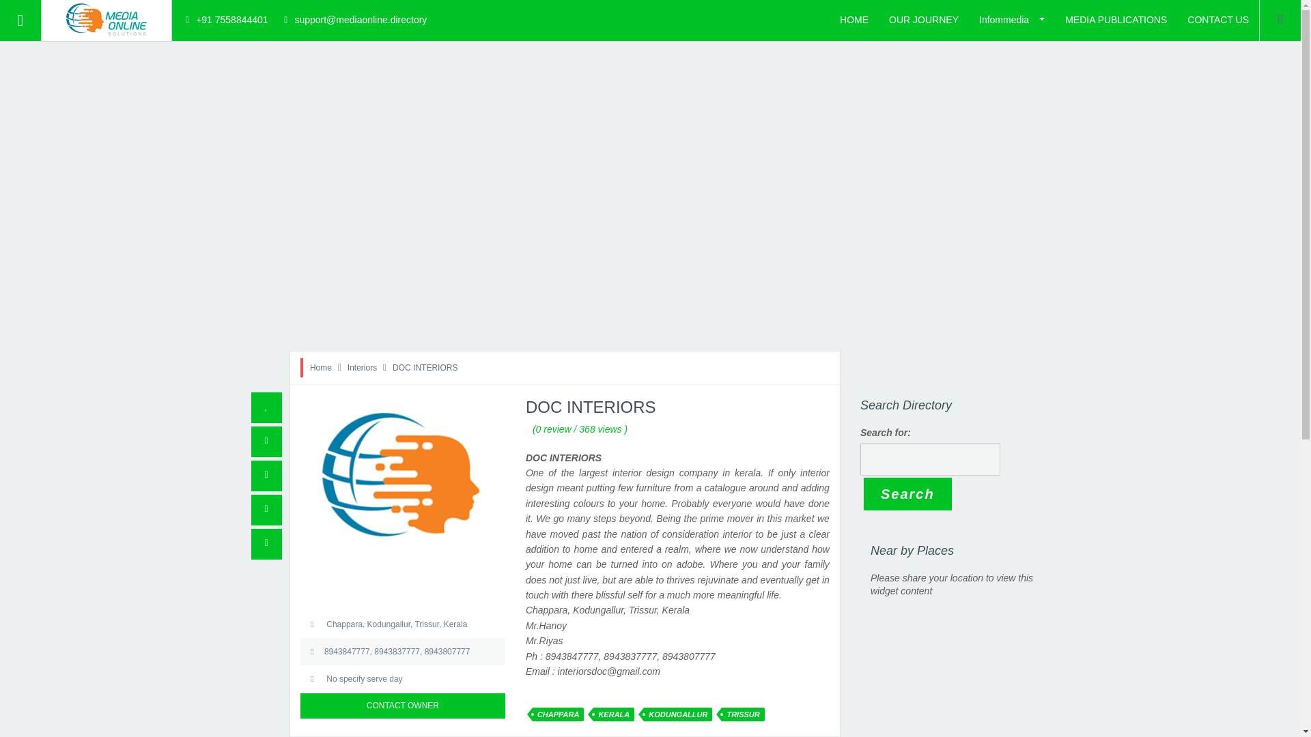  What do you see at coordinates (559, 714) in the screenshot?
I see `CHAPPARA` at bounding box center [559, 714].